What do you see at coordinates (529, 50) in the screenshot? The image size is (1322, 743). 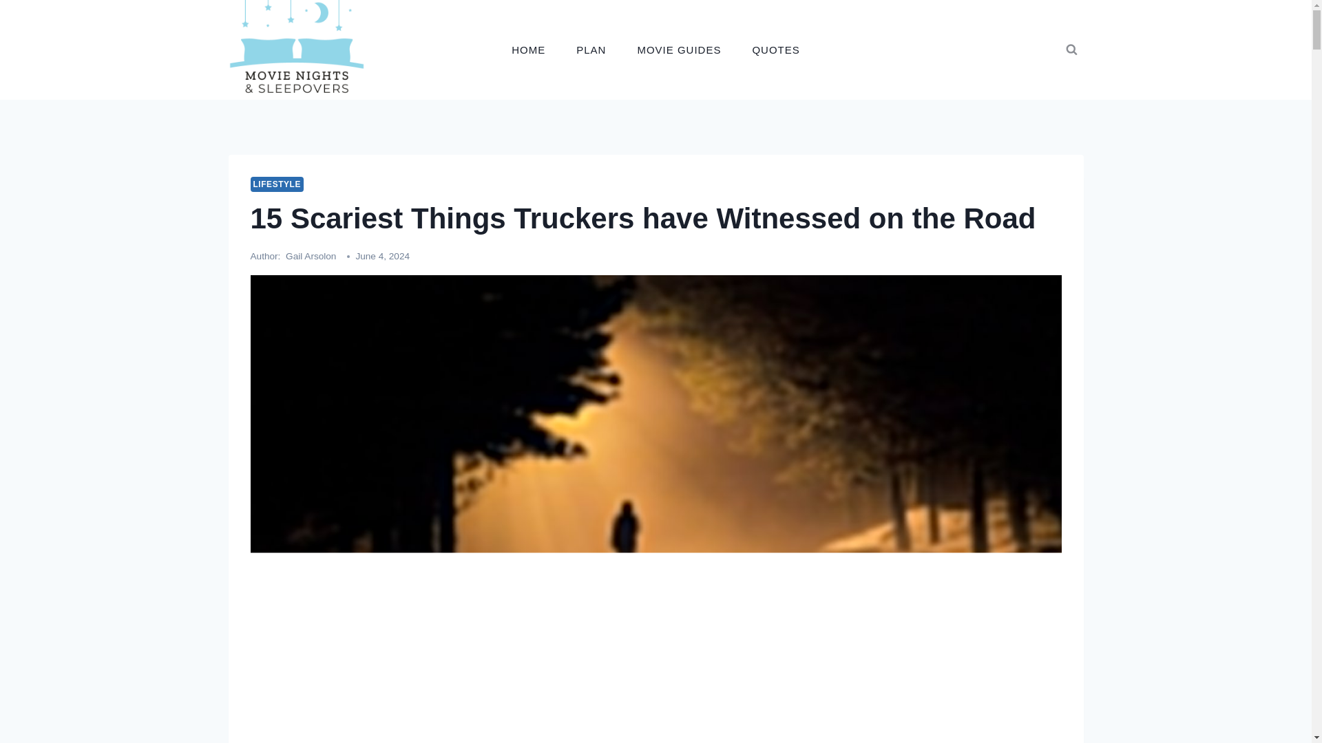 I see `HOME` at bounding box center [529, 50].